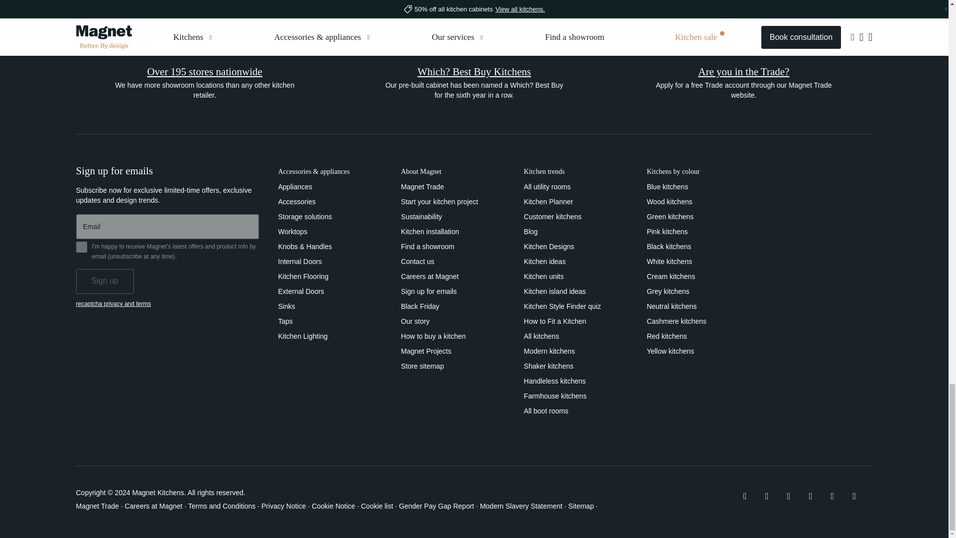 This screenshot has width=956, height=538. Describe the element at coordinates (422, 366) in the screenshot. I see `Store sitemap` at that location.